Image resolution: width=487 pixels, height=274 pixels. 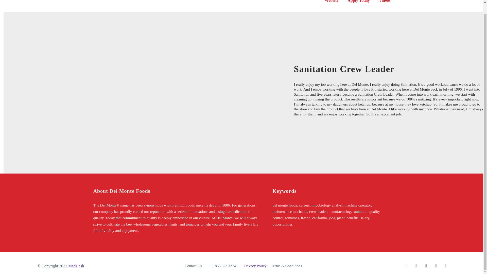 What do you see at coordinates (193, 266) in the screenshot?
I see `Contact Us` at bounding box center [193, 266].